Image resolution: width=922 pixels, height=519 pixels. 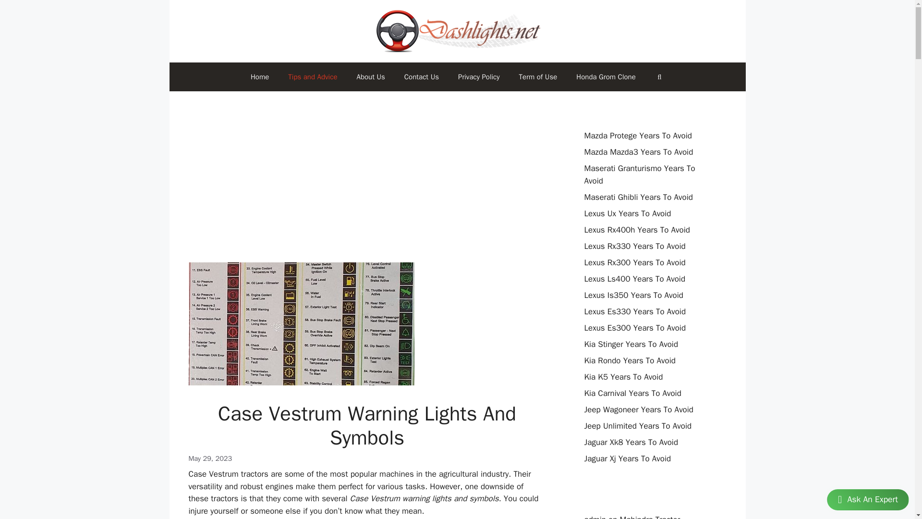 What do you see at coordinates (301, 324) in the screenshot?
I see `Case Vestrum Warning Lights And Symbols 1` at bounding box center [301, 324].